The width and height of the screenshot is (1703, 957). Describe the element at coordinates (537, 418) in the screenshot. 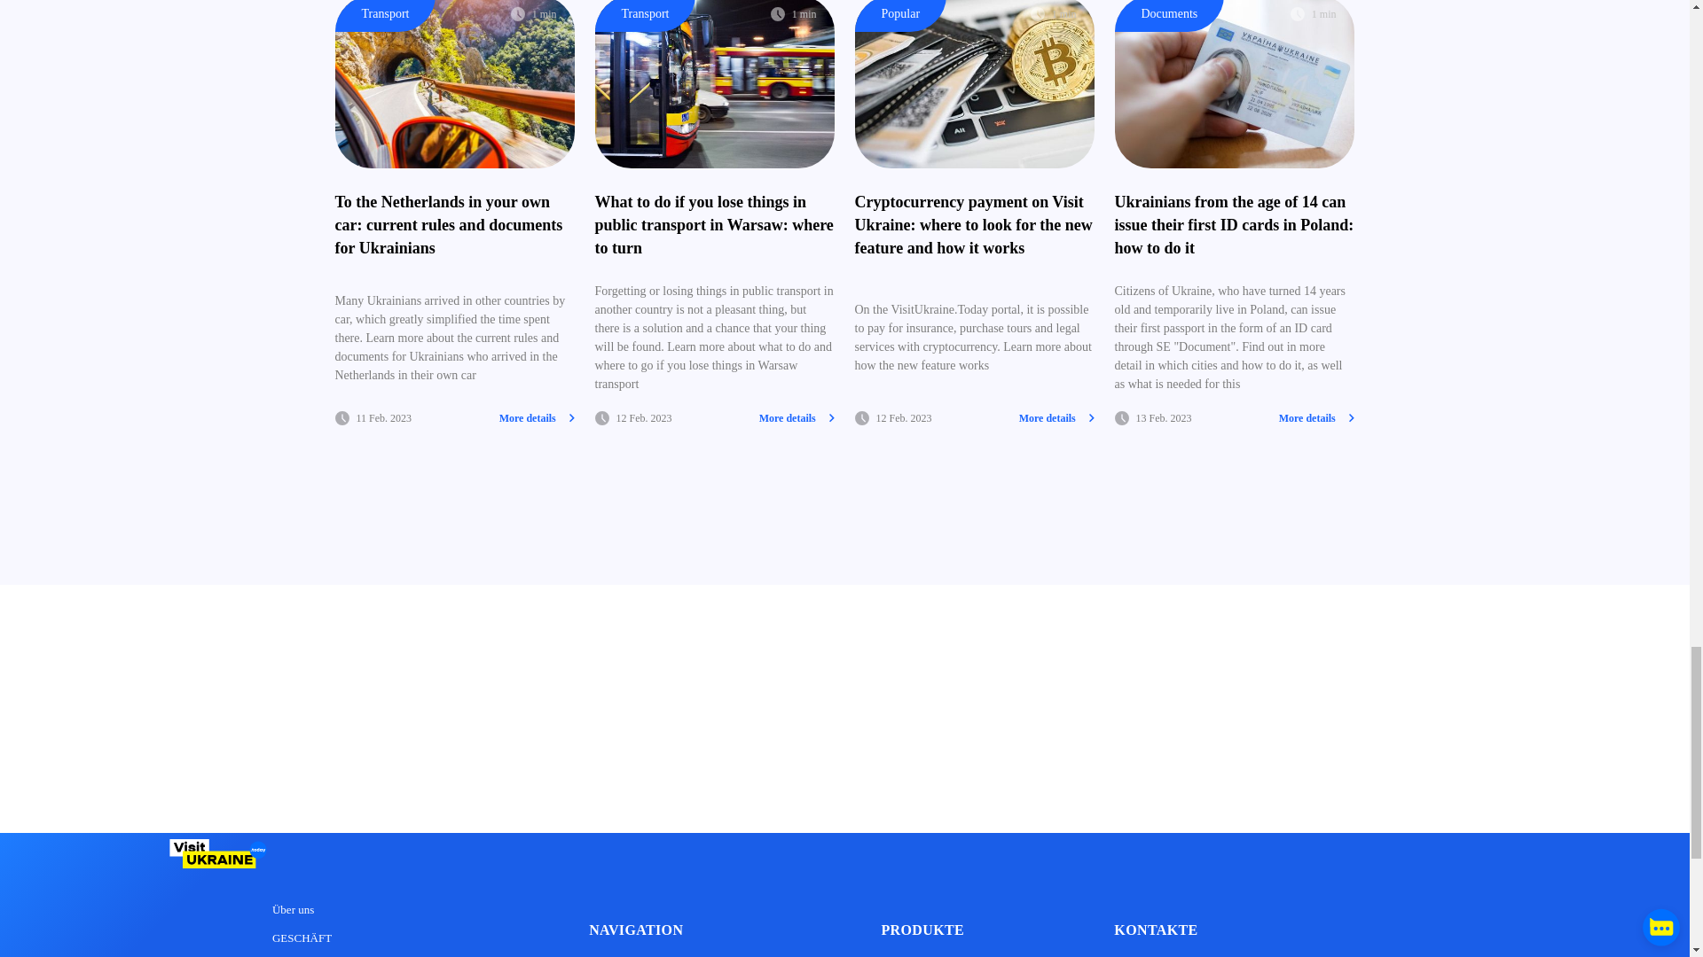

I see `More details` at that location.